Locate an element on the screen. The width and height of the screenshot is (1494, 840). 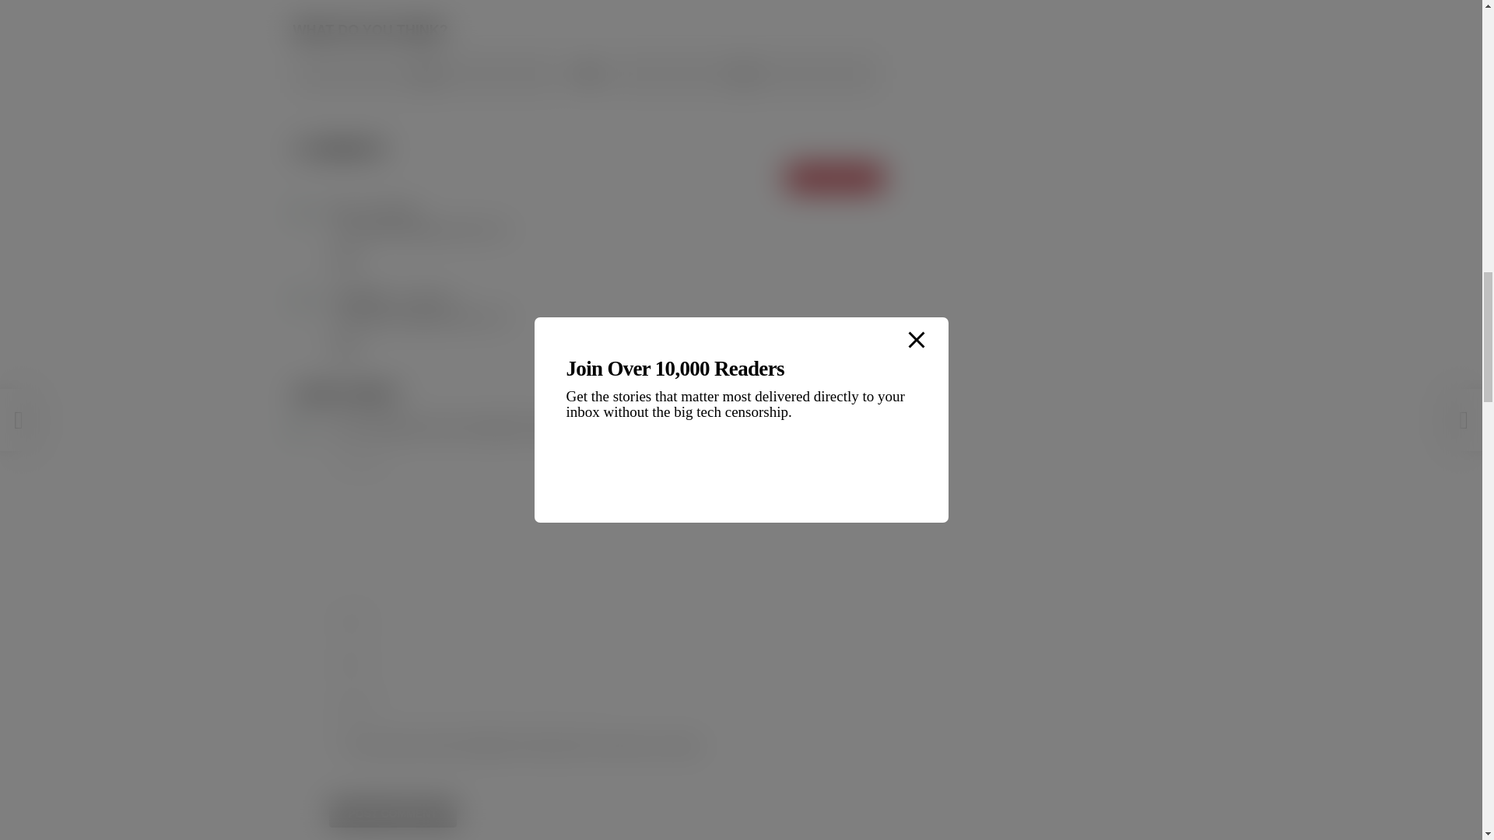
Upvote is located at coordinates (426, 73).